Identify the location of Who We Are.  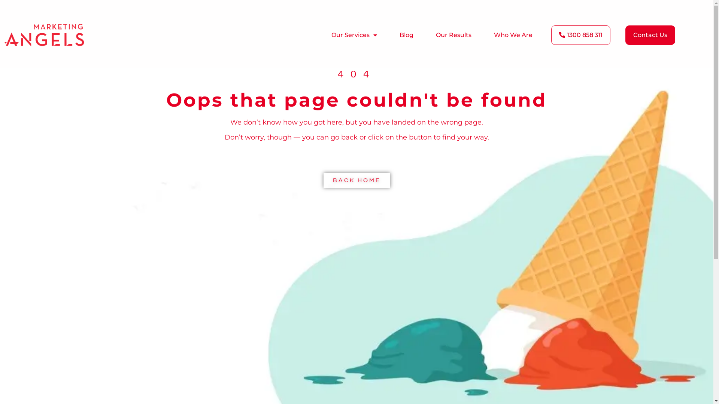
(513, 35).